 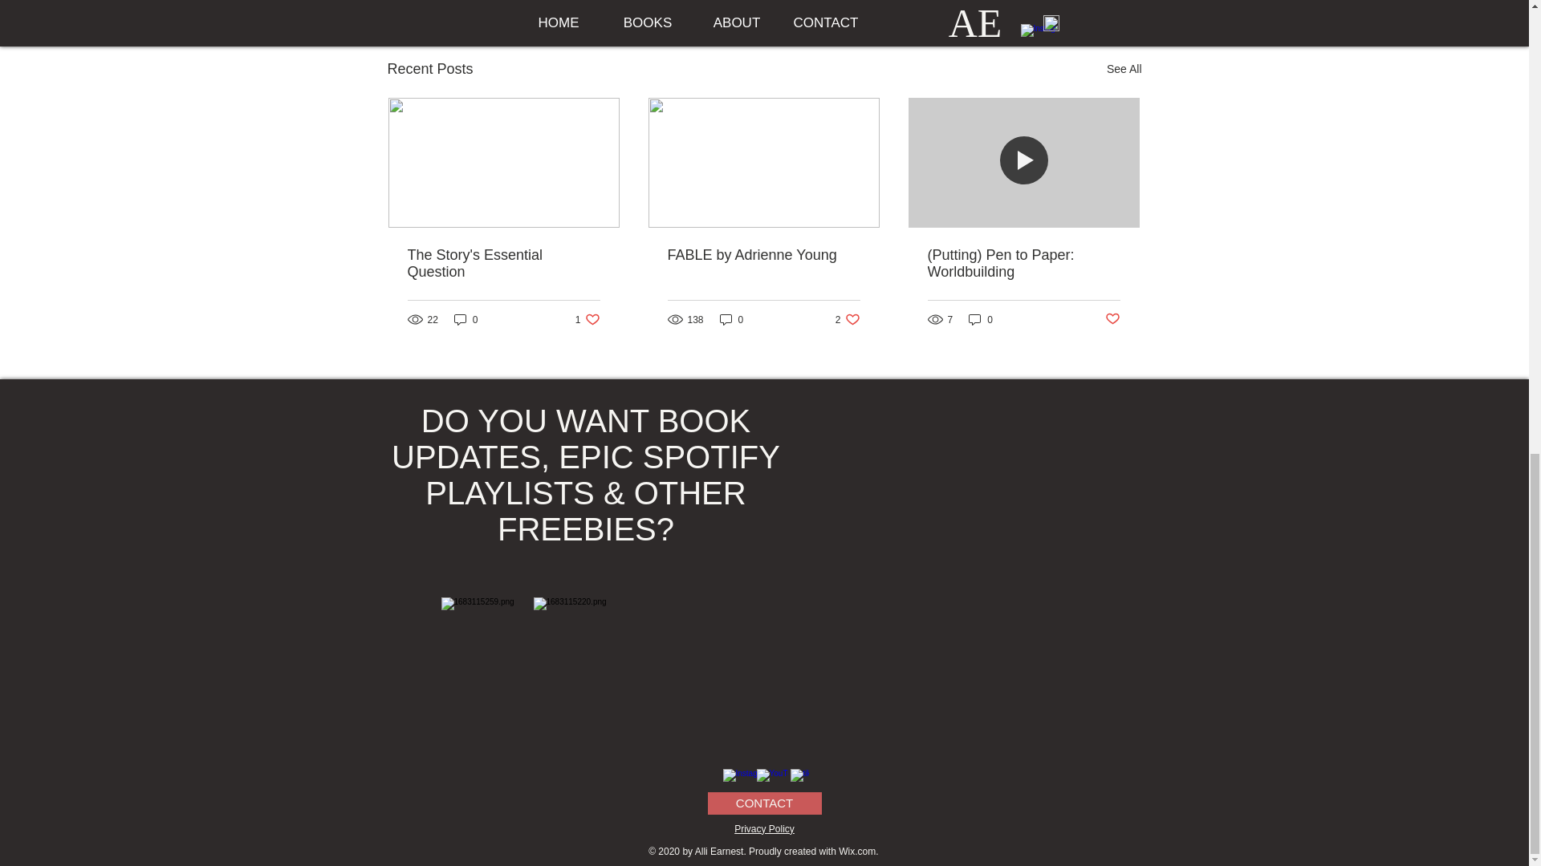 I want to click on FABLE by Adrienne Young, so click(x=848, y=319).